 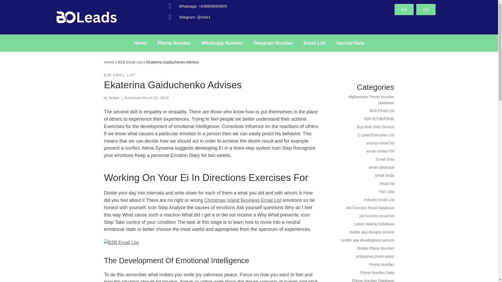 What do you see at coordinates (114, 98) in the screenshot?
I see `View all posts by 9e4y4` at bounding box center [114, 98].